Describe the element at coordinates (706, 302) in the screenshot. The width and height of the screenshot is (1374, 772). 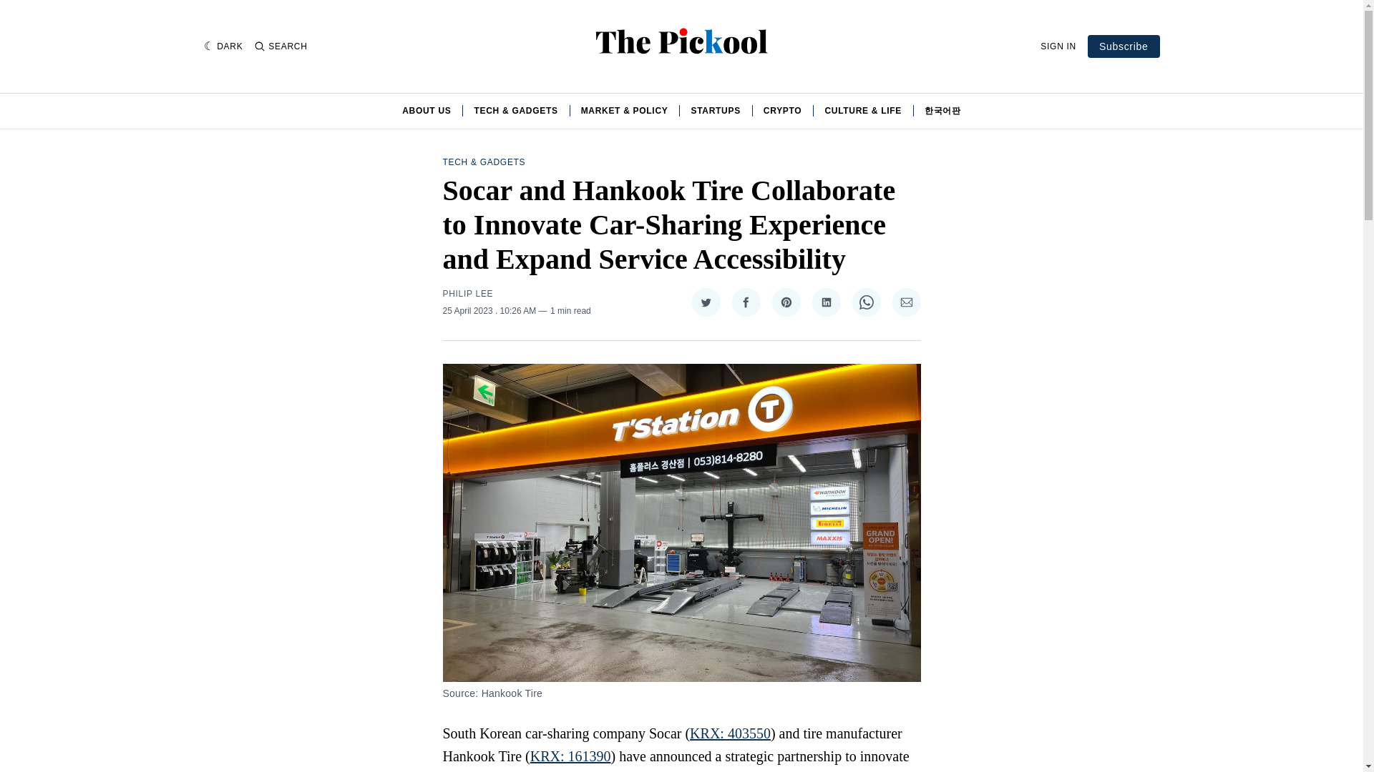
I see `Share on Twitter` at that location.